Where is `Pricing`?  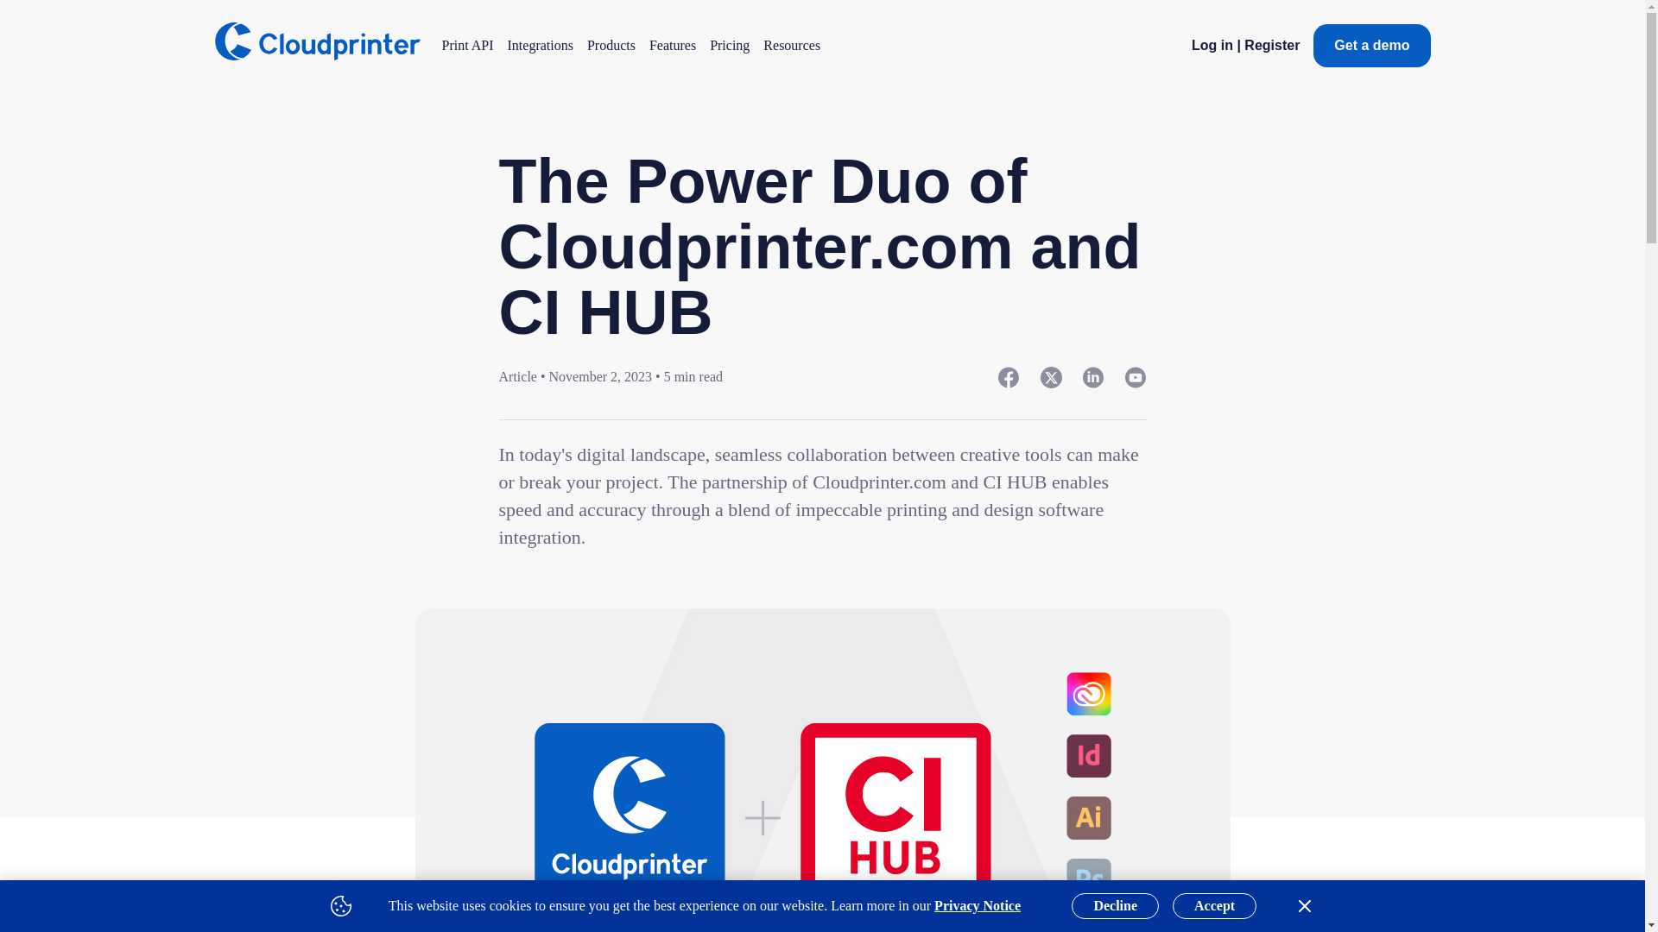 Pricing is located at coordinates (729, 45).